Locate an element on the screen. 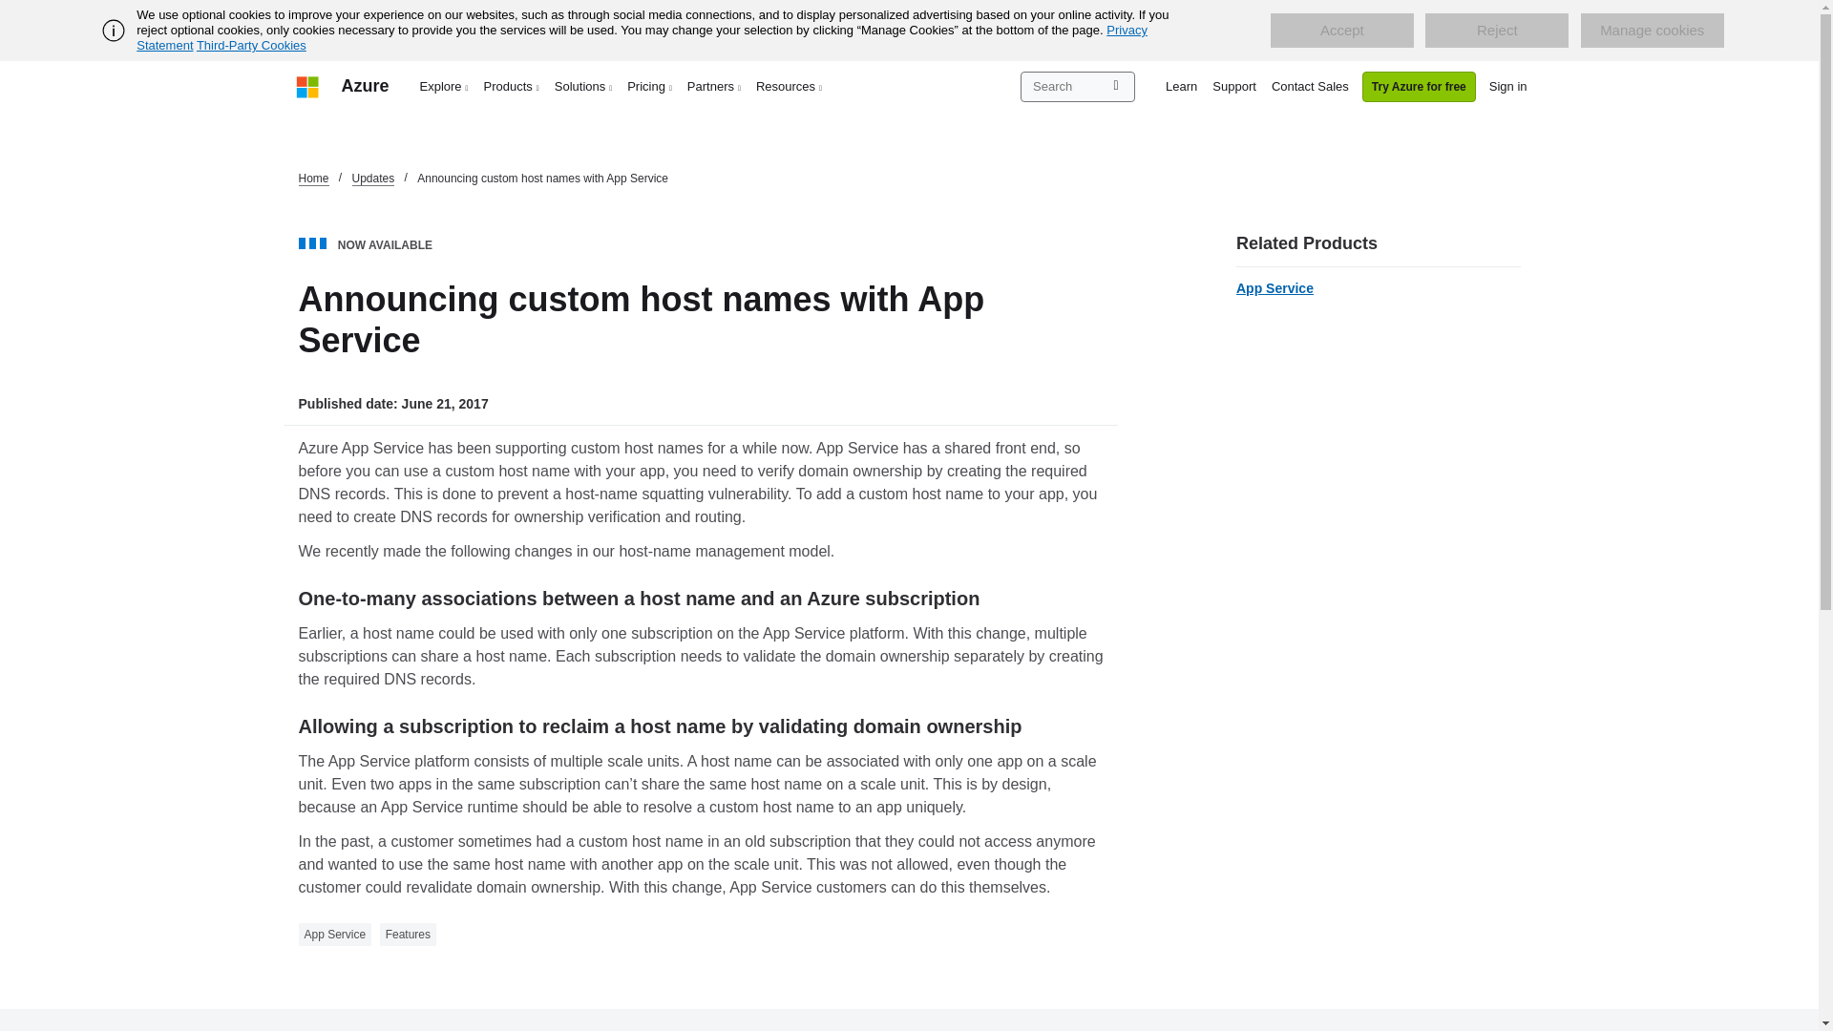  Reject is located at coordinates (1497, 31).